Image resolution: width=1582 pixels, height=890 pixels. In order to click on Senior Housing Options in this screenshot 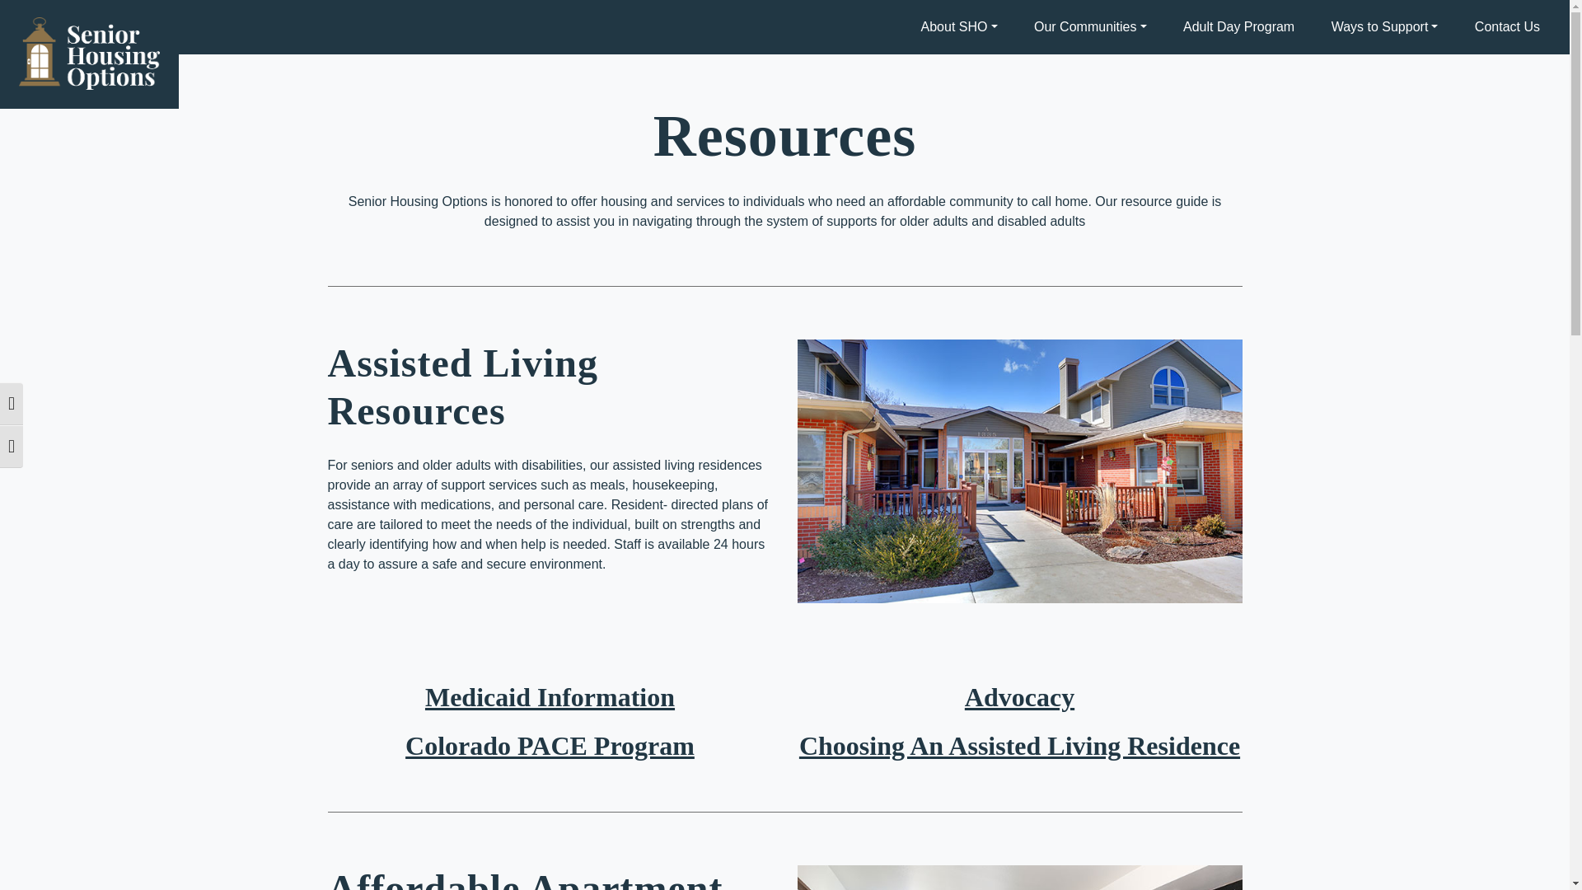, I will do `click(122, 97)`.